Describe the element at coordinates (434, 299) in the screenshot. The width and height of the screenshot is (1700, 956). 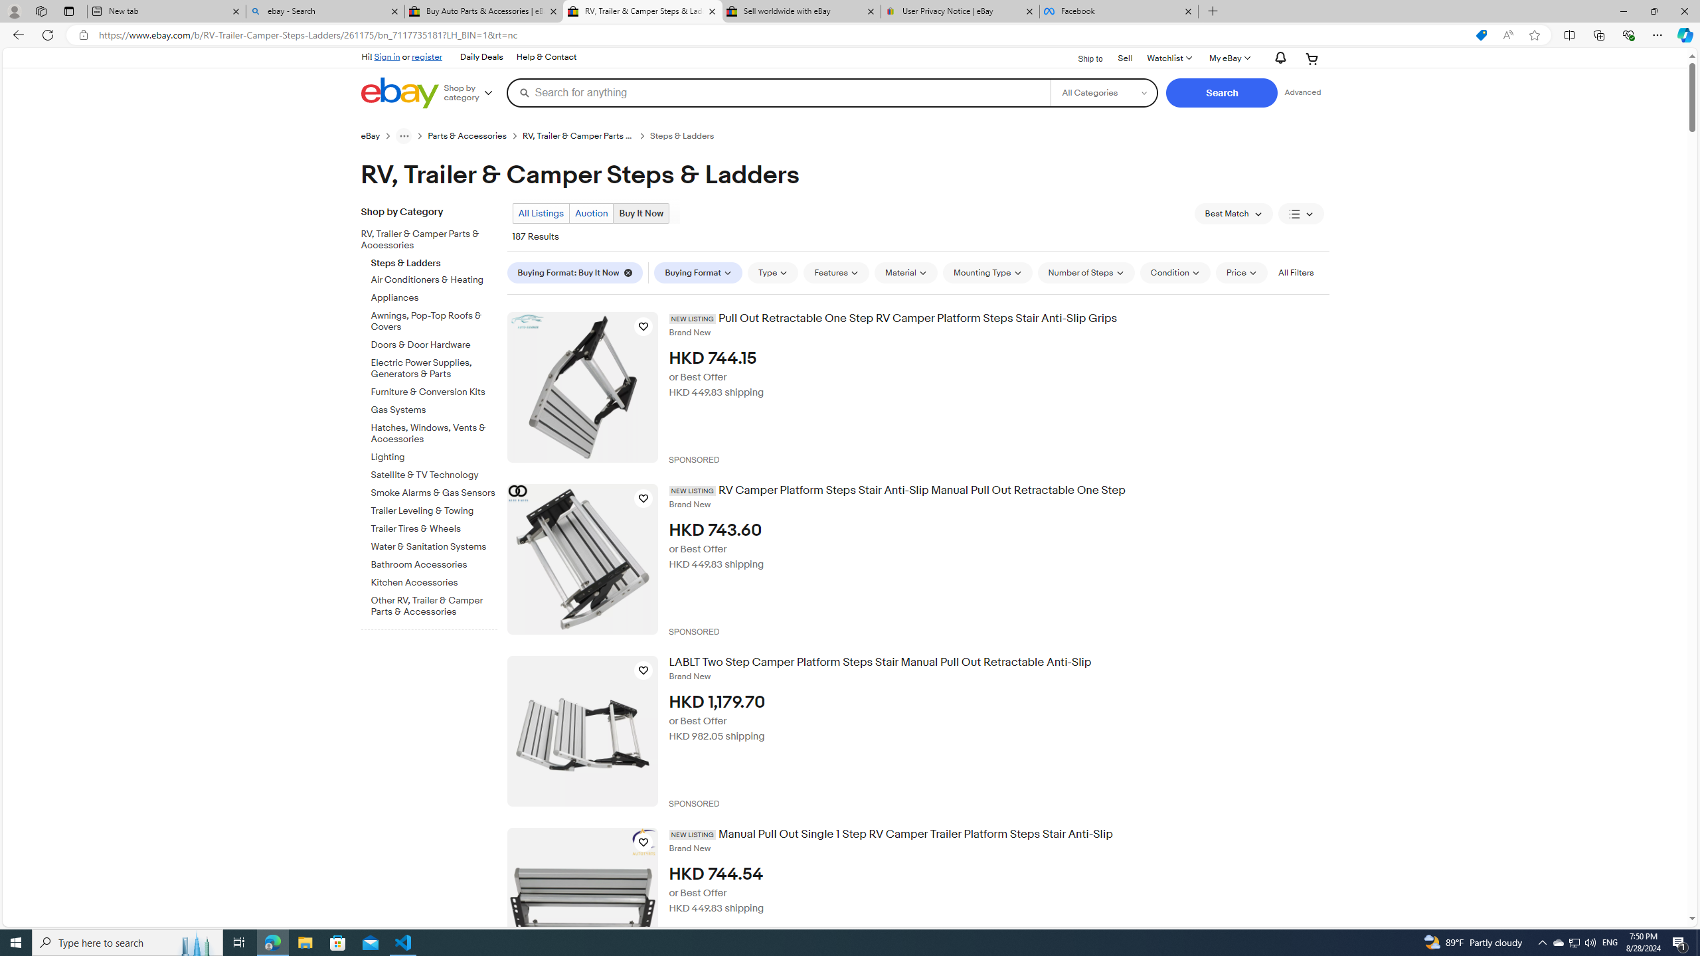
I see `Appliances` at that location.